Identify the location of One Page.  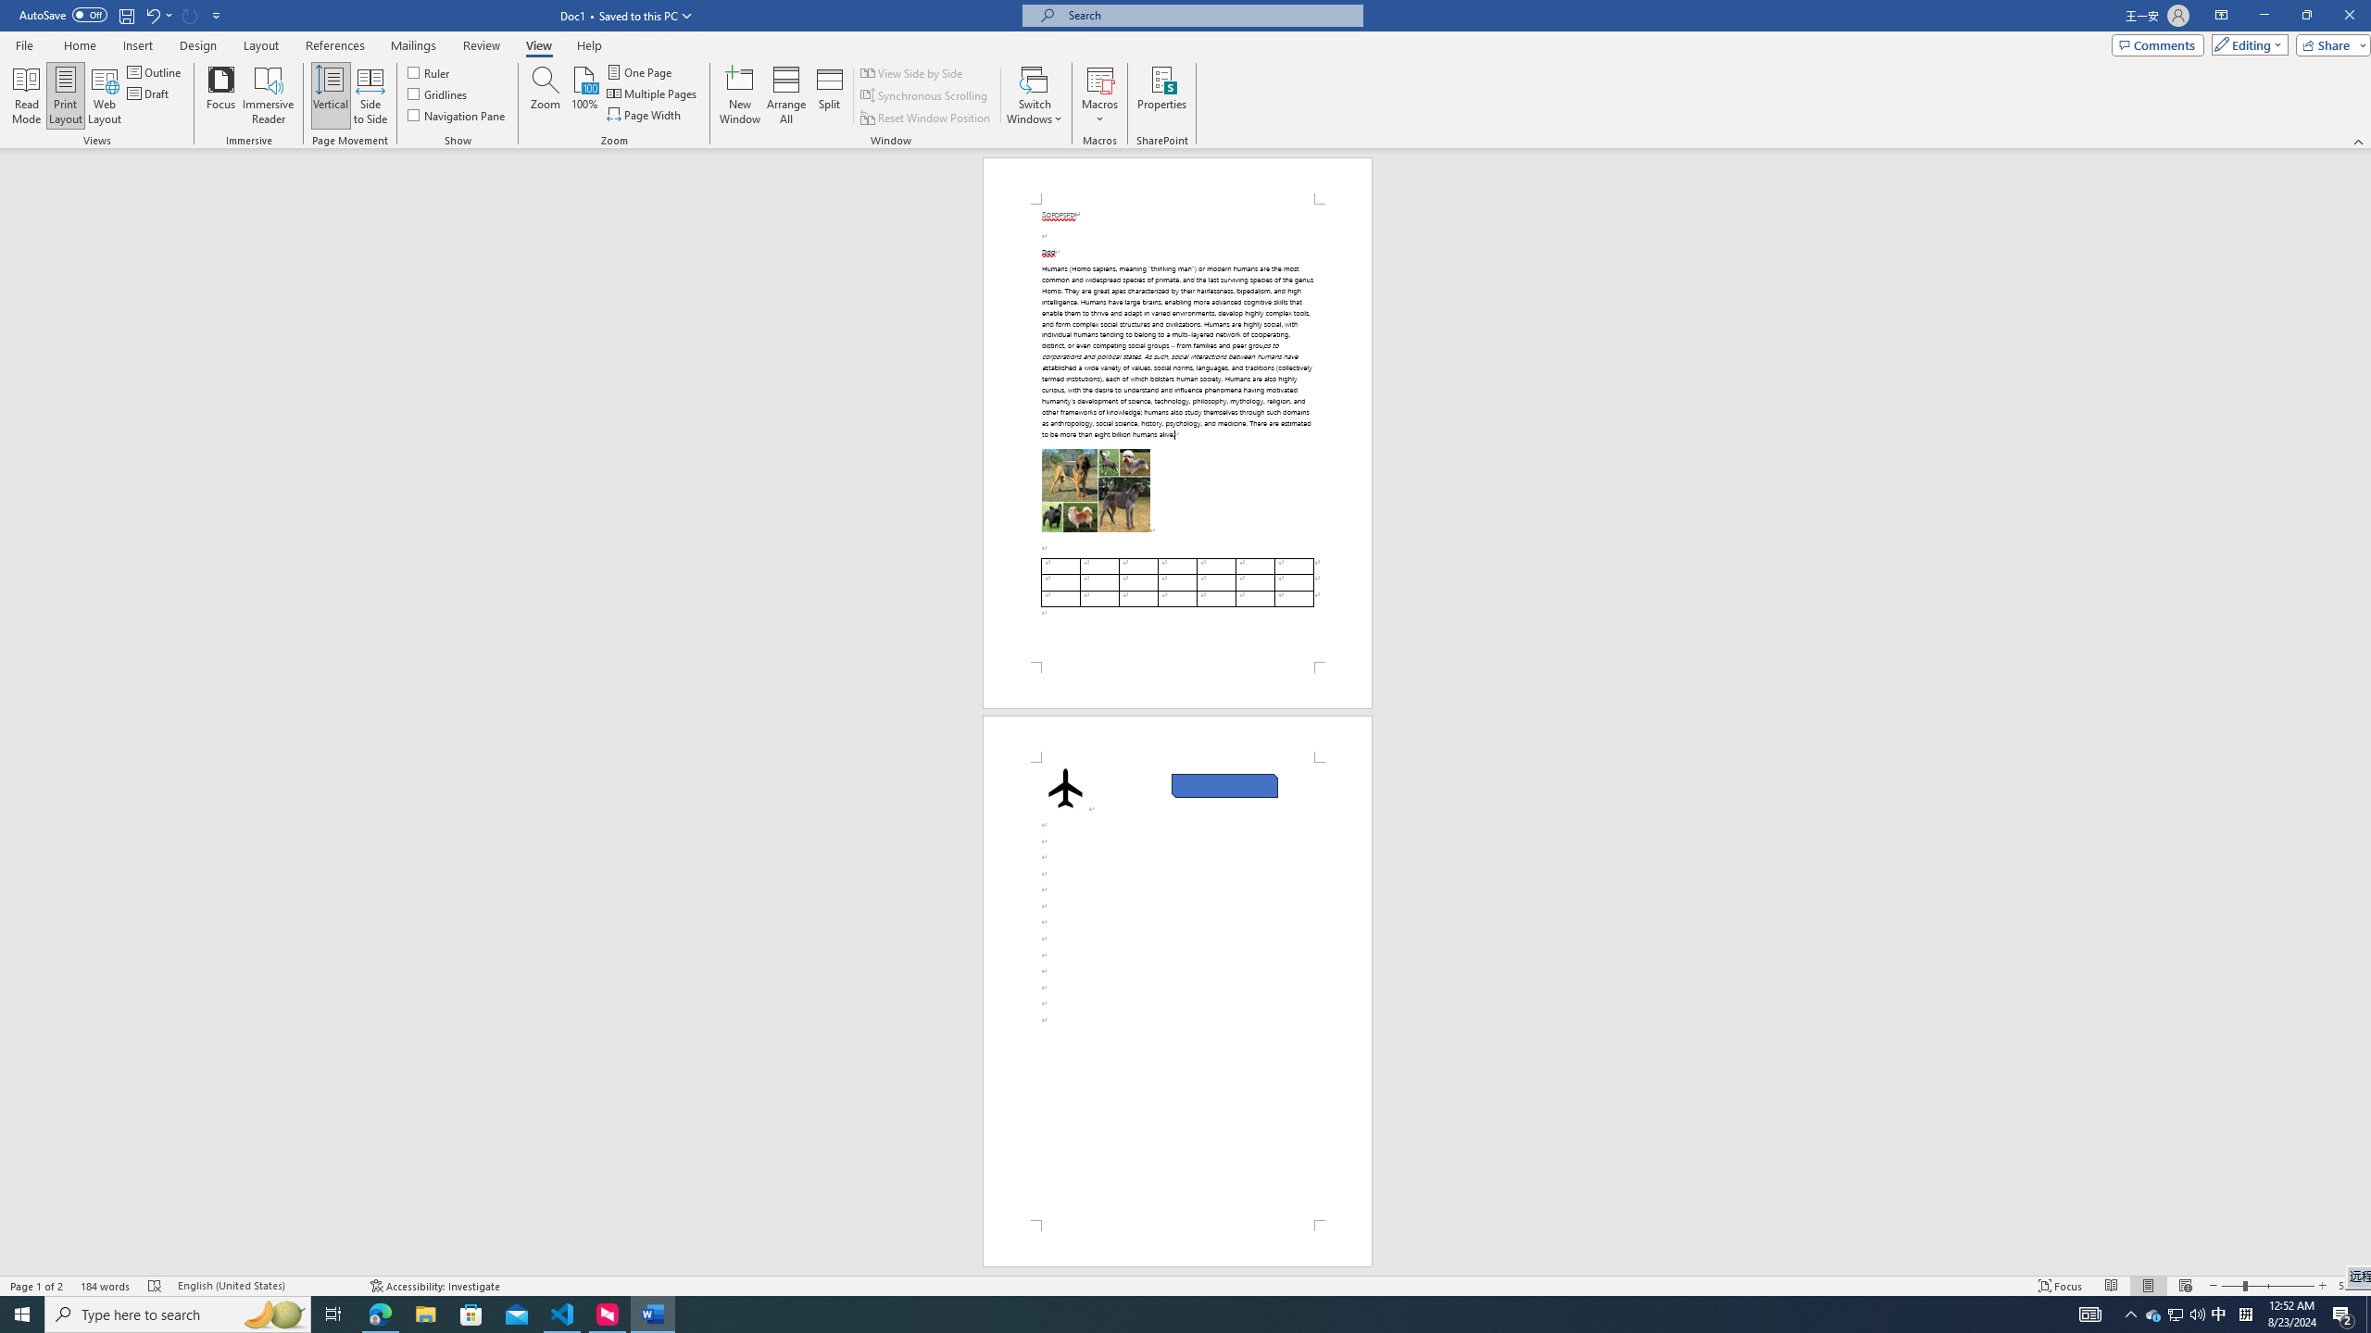
(641, 72).